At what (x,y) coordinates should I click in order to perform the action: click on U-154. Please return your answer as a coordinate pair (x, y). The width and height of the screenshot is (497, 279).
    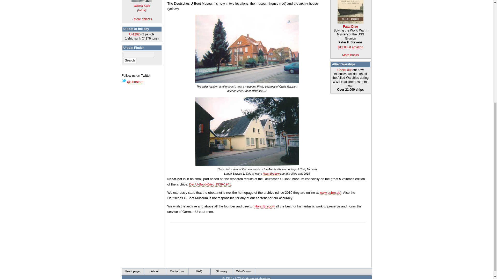
    Looking at the image, I should click on (142, 10).